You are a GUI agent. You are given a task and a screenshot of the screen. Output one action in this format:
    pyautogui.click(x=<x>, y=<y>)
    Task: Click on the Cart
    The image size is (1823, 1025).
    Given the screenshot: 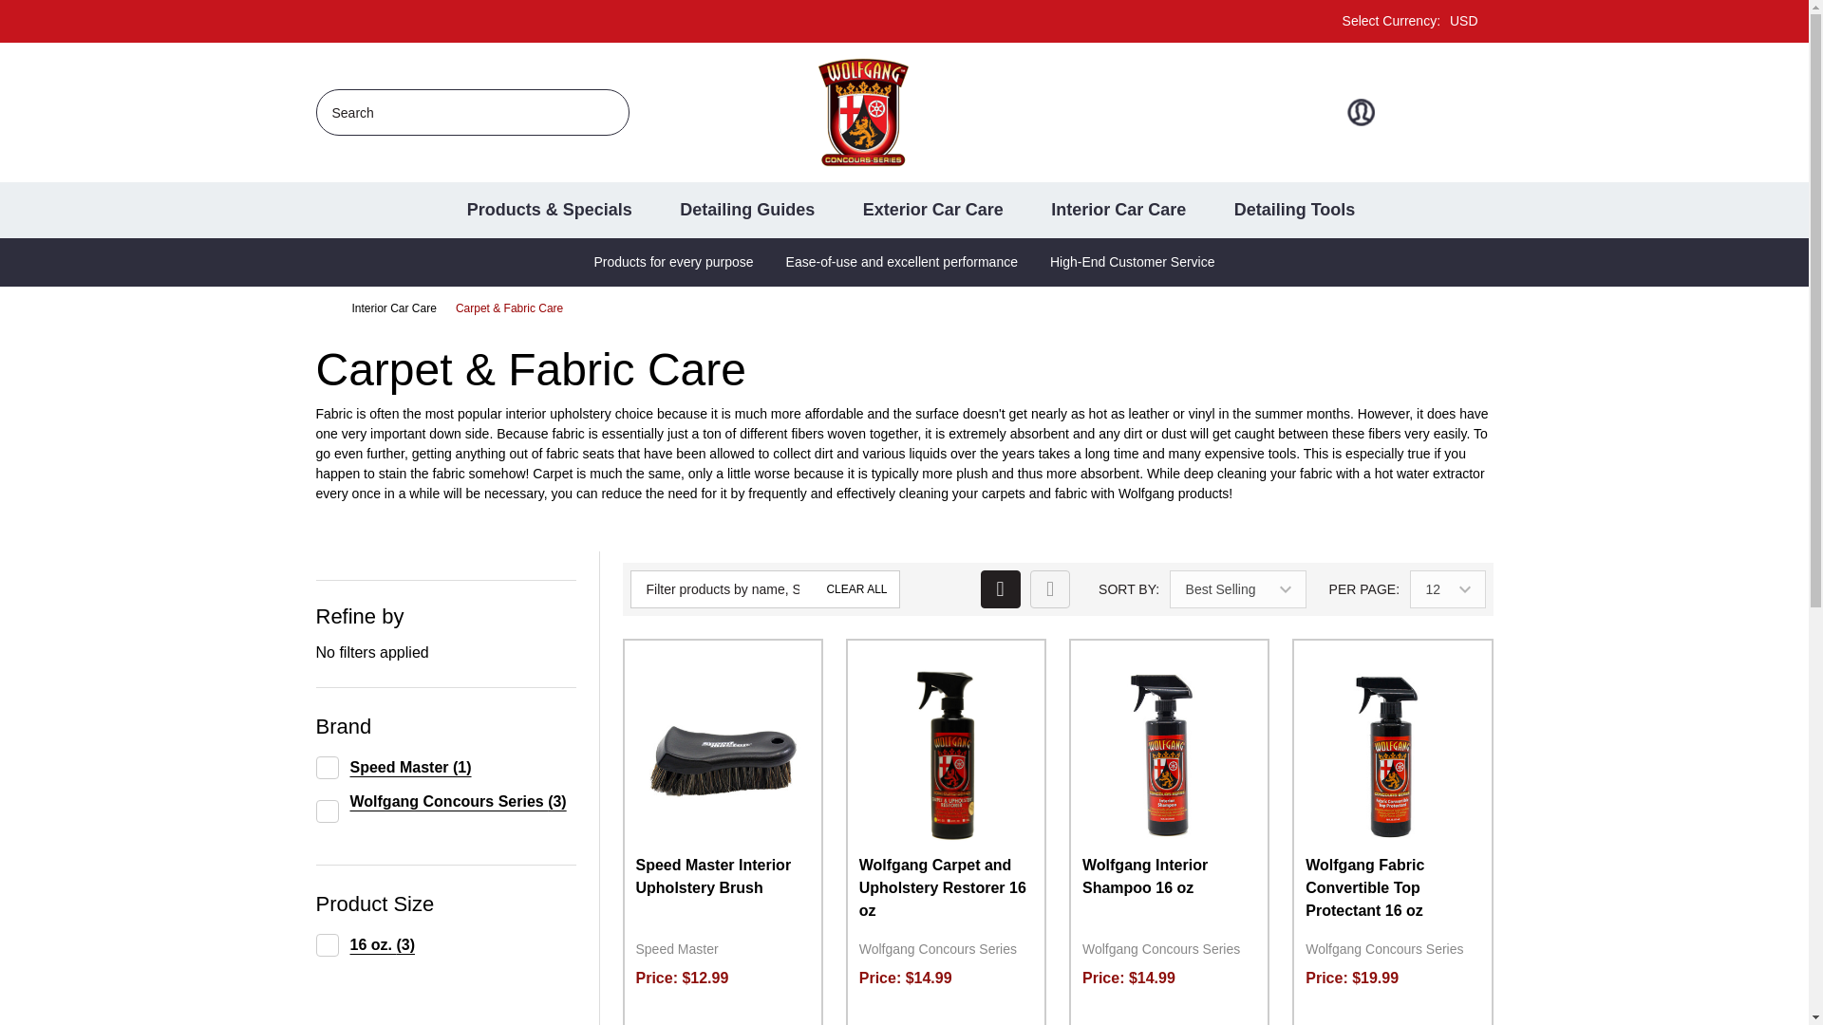 What is the action you would take?
    pyautogui.click(x=1417, y=21)
    